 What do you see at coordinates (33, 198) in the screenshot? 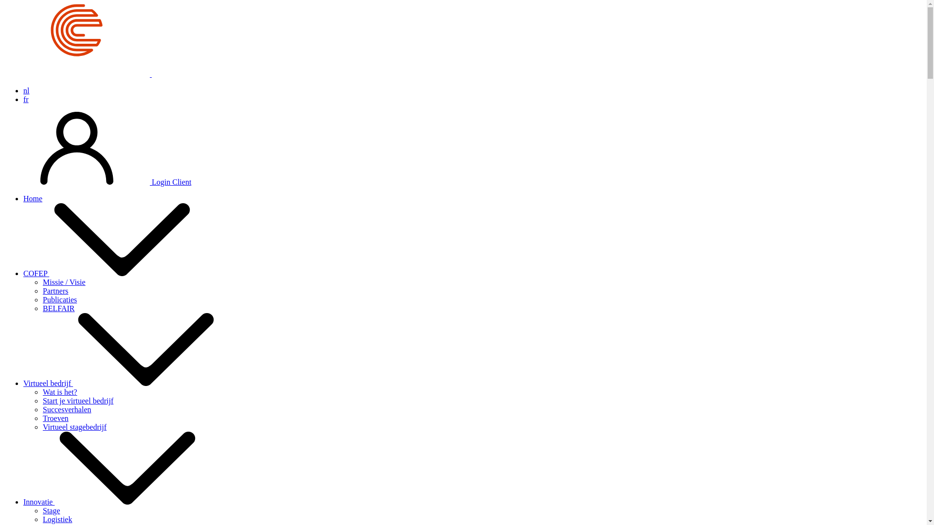
I see `Home` at bounding box center [33, 198].